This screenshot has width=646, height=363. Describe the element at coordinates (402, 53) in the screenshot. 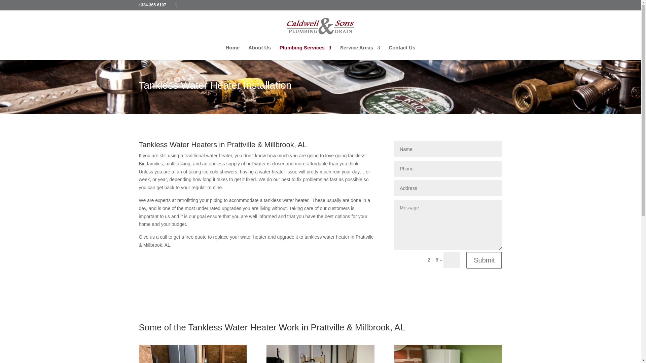

I see `Contact Us` at that location.